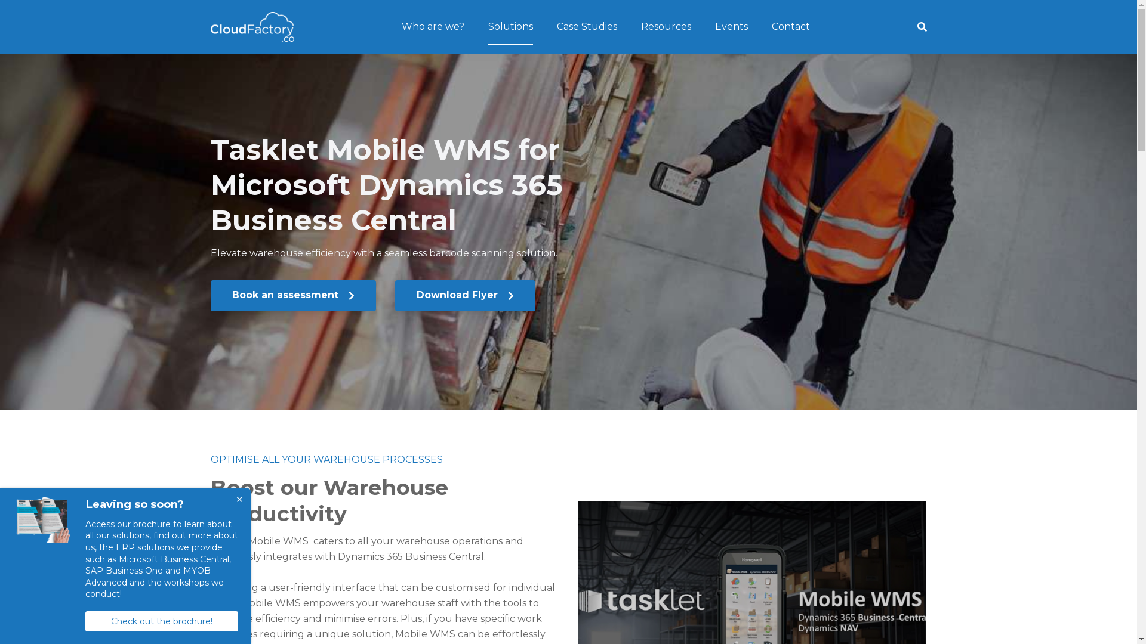 This screenshot has height=644, width=1146. I want to click on Resources, so click(666, 27).